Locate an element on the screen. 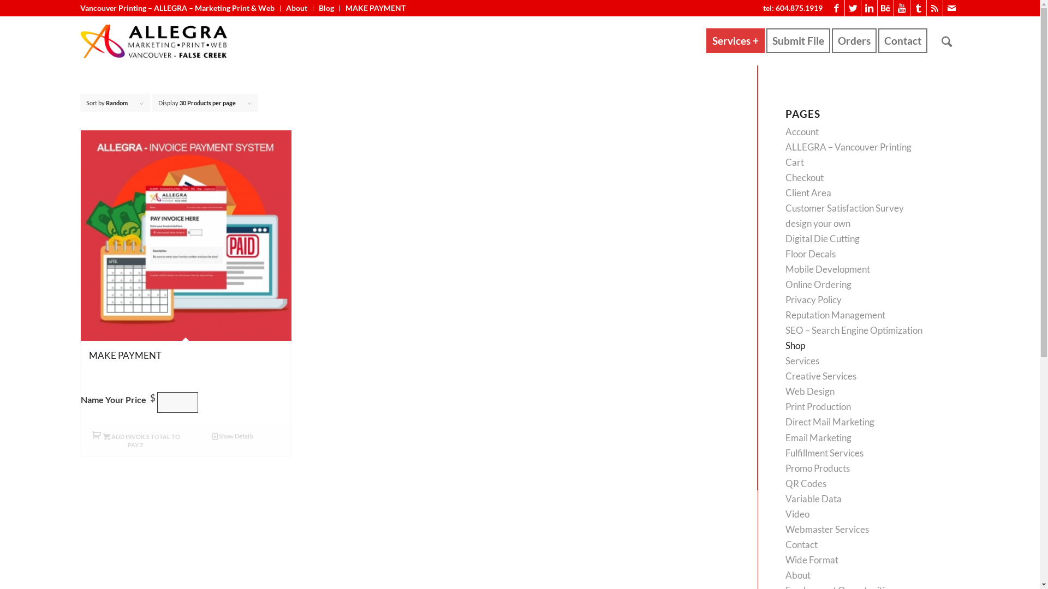 The height and width of the screenshot is (589, 1048). Direct Mail Marketing is located at coordinates (830, 422).